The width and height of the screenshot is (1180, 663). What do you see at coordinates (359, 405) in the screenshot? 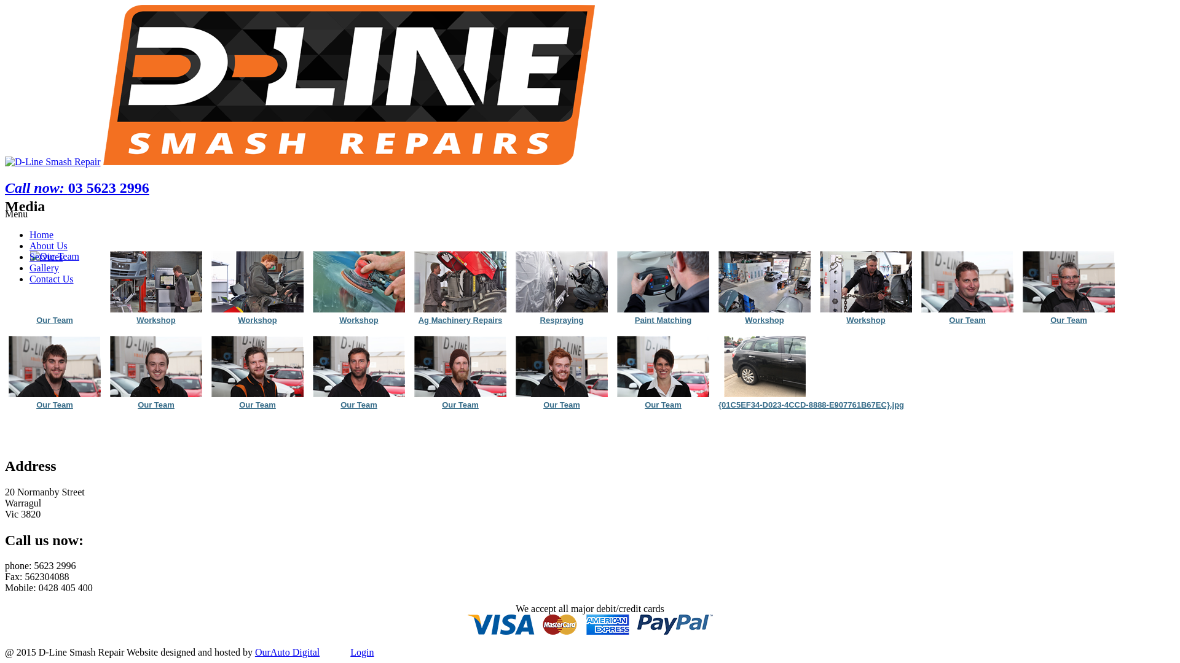
I see `Our Team` at bounding box center [359, 405].